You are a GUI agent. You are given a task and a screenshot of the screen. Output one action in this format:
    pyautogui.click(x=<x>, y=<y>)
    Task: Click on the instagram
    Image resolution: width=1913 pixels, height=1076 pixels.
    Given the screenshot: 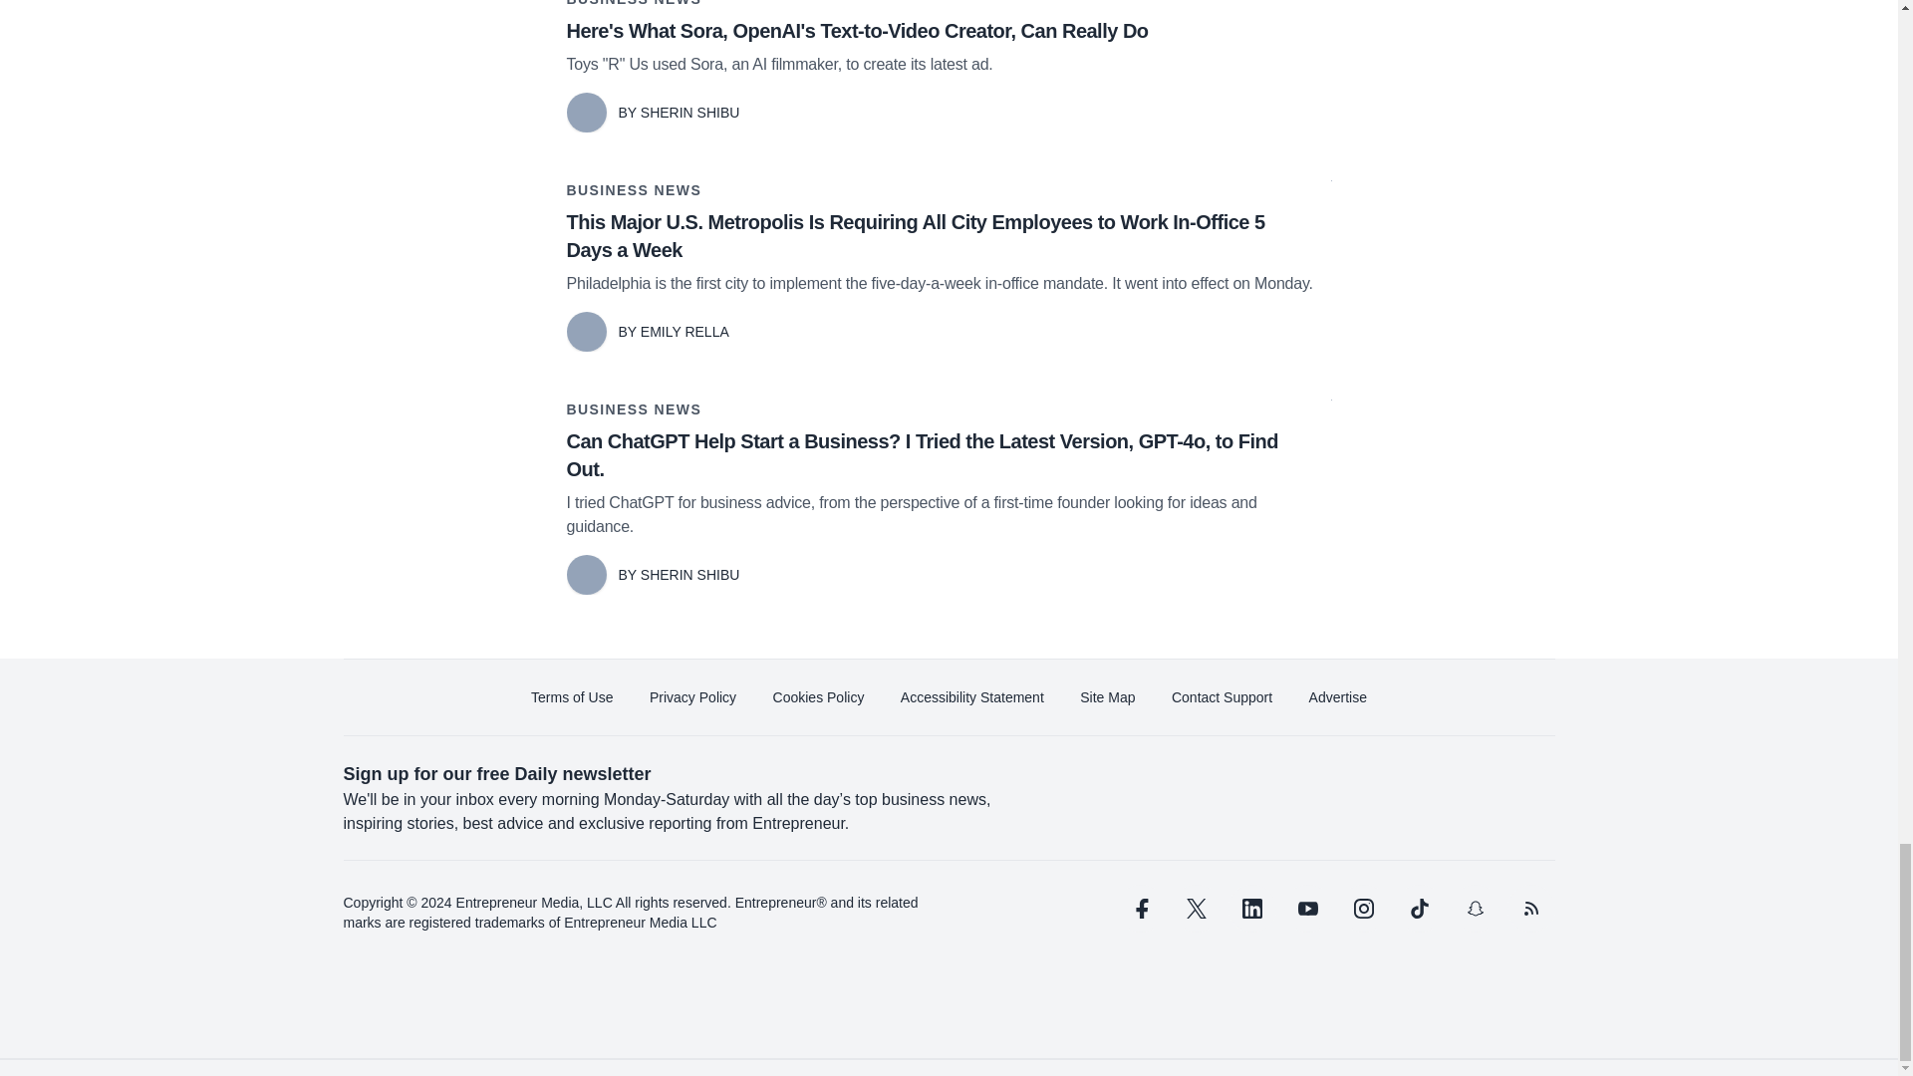 What is the action you would take?
    pyautogui.click(x=1363, y=909)
    